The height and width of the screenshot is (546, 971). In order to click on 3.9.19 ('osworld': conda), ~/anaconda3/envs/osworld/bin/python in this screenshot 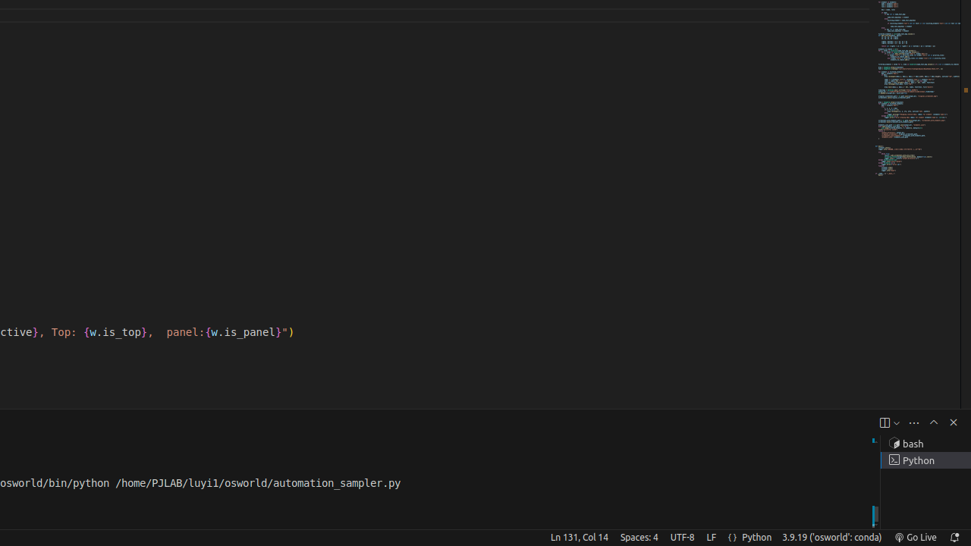, I will do `click(832, 538)`.